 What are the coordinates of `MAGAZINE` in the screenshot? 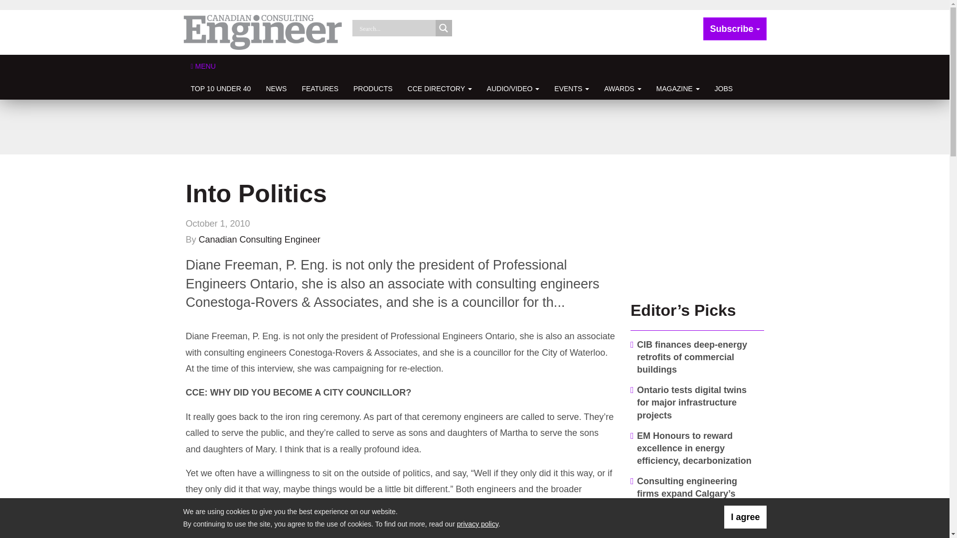 It's located at (678, 88).